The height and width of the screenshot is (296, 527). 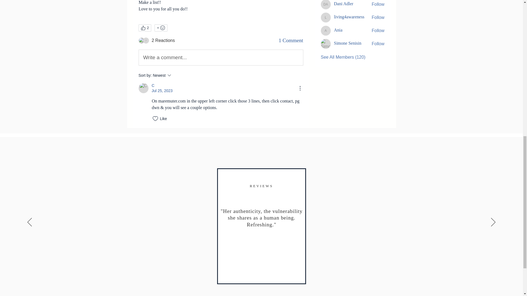 What do you see at coordinates (143, 88) in the screenshot?
I see `C` at bounding box center [143, 88].